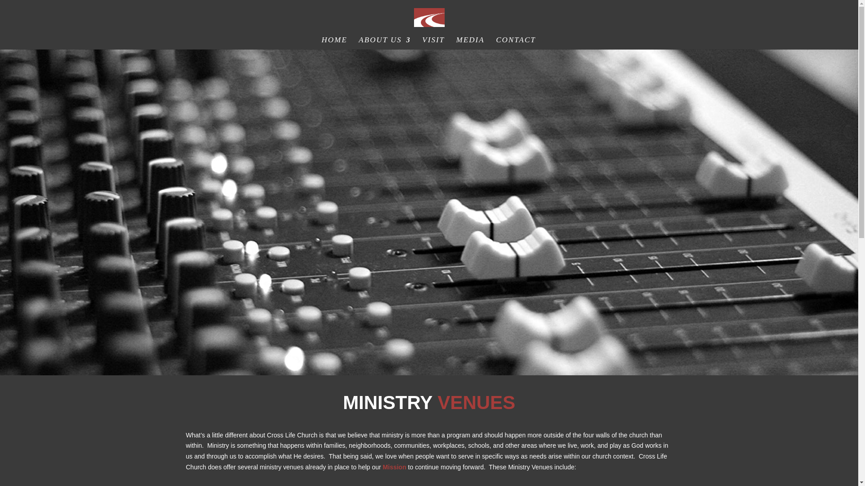  Describe the element at coordinates (470, 43) in the screenshot. I see `MEDIA` at that location.